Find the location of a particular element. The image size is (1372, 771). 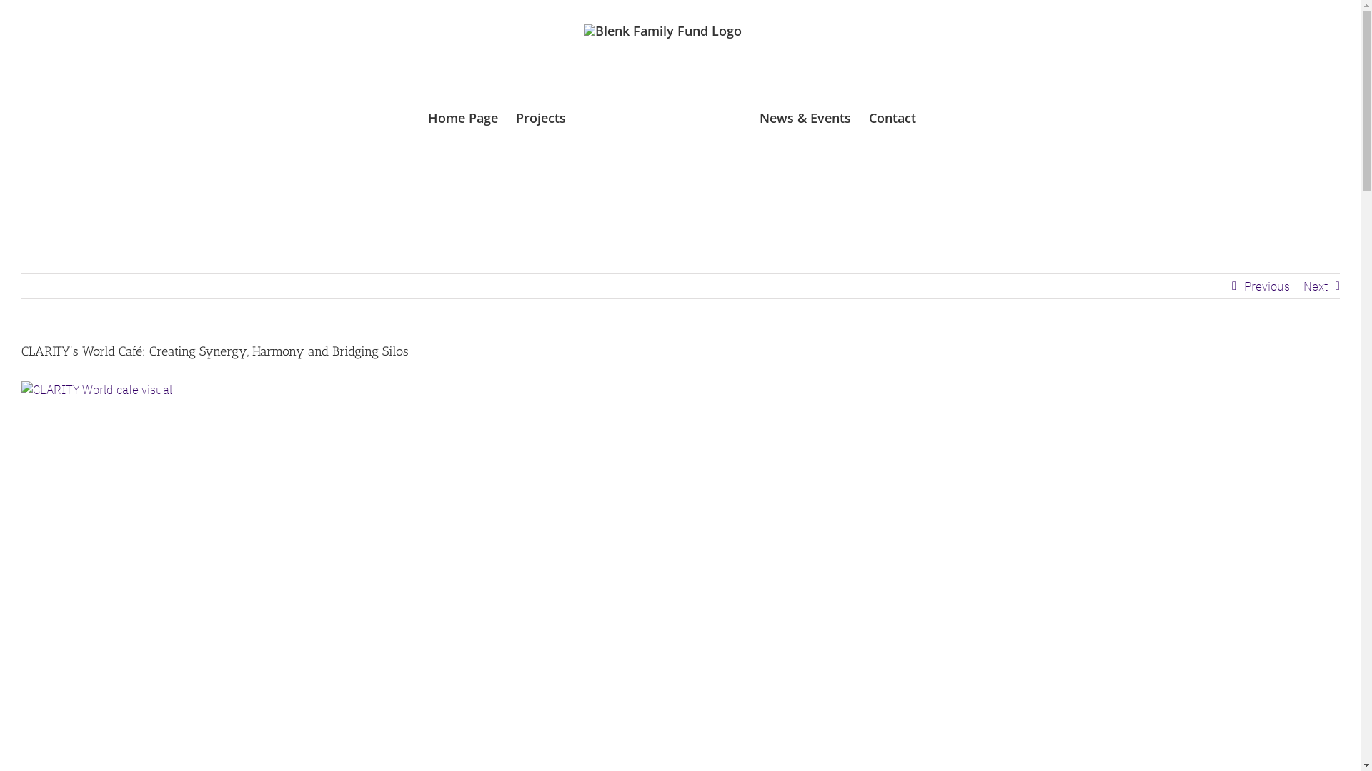

Next is located at coordinates (1316, 286).